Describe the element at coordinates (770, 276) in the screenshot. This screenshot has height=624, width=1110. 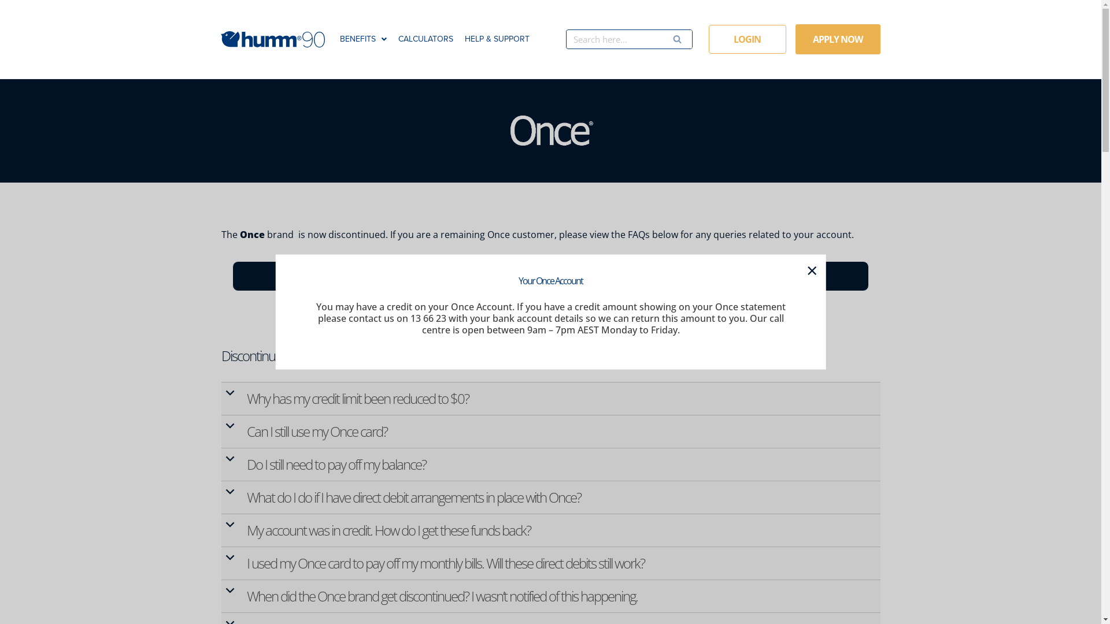
I see `Financial hardship` at that location.